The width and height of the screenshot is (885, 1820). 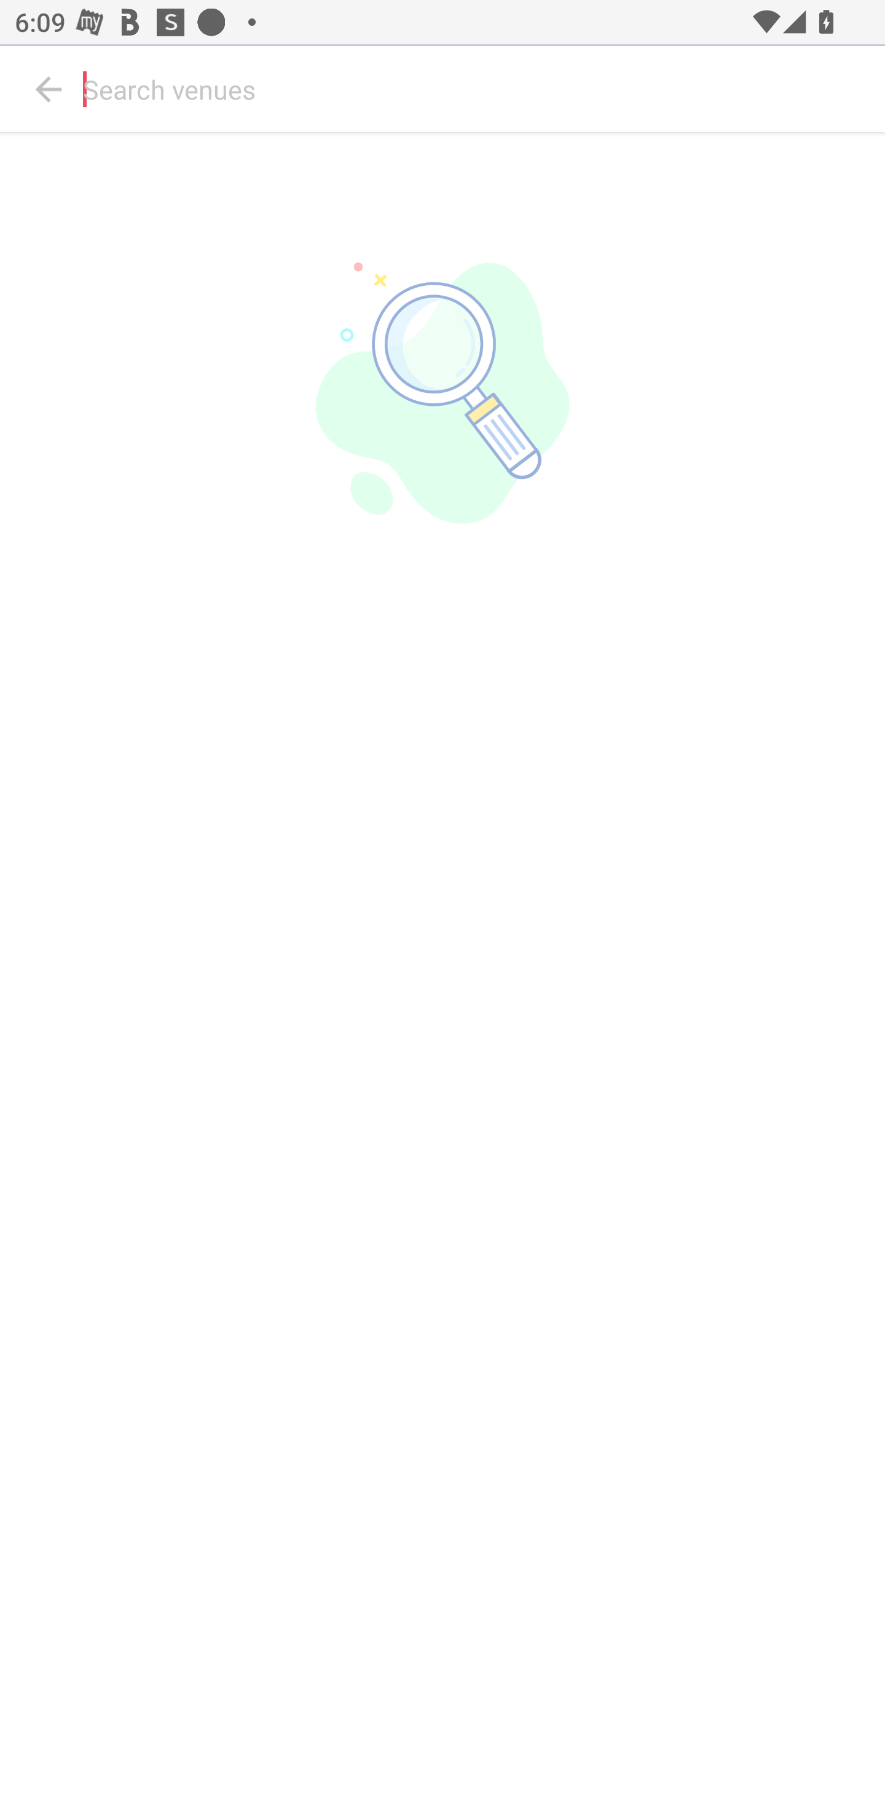 I want to click on Back, so click(x=49, y=89).